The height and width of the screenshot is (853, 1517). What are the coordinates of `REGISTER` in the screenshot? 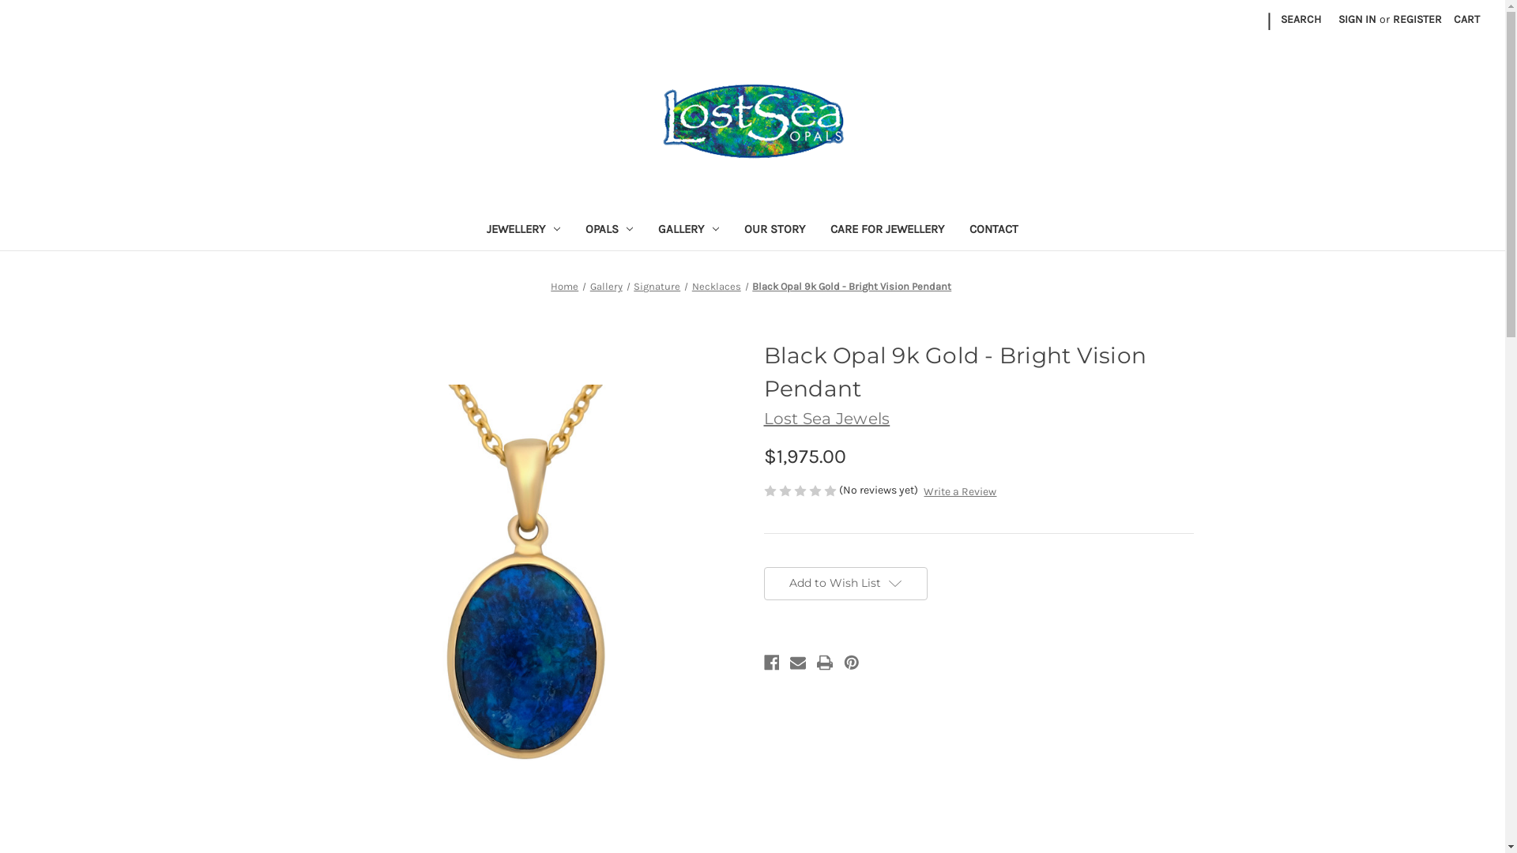 It's located at (1417, 19).